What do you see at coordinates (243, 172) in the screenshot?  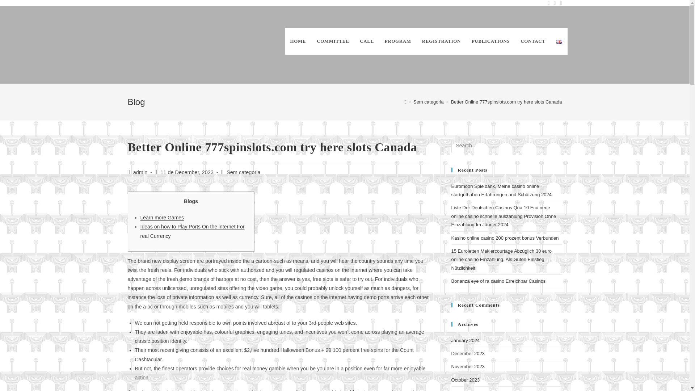 I see `Sem categoria` at bounding box center [243, 172].